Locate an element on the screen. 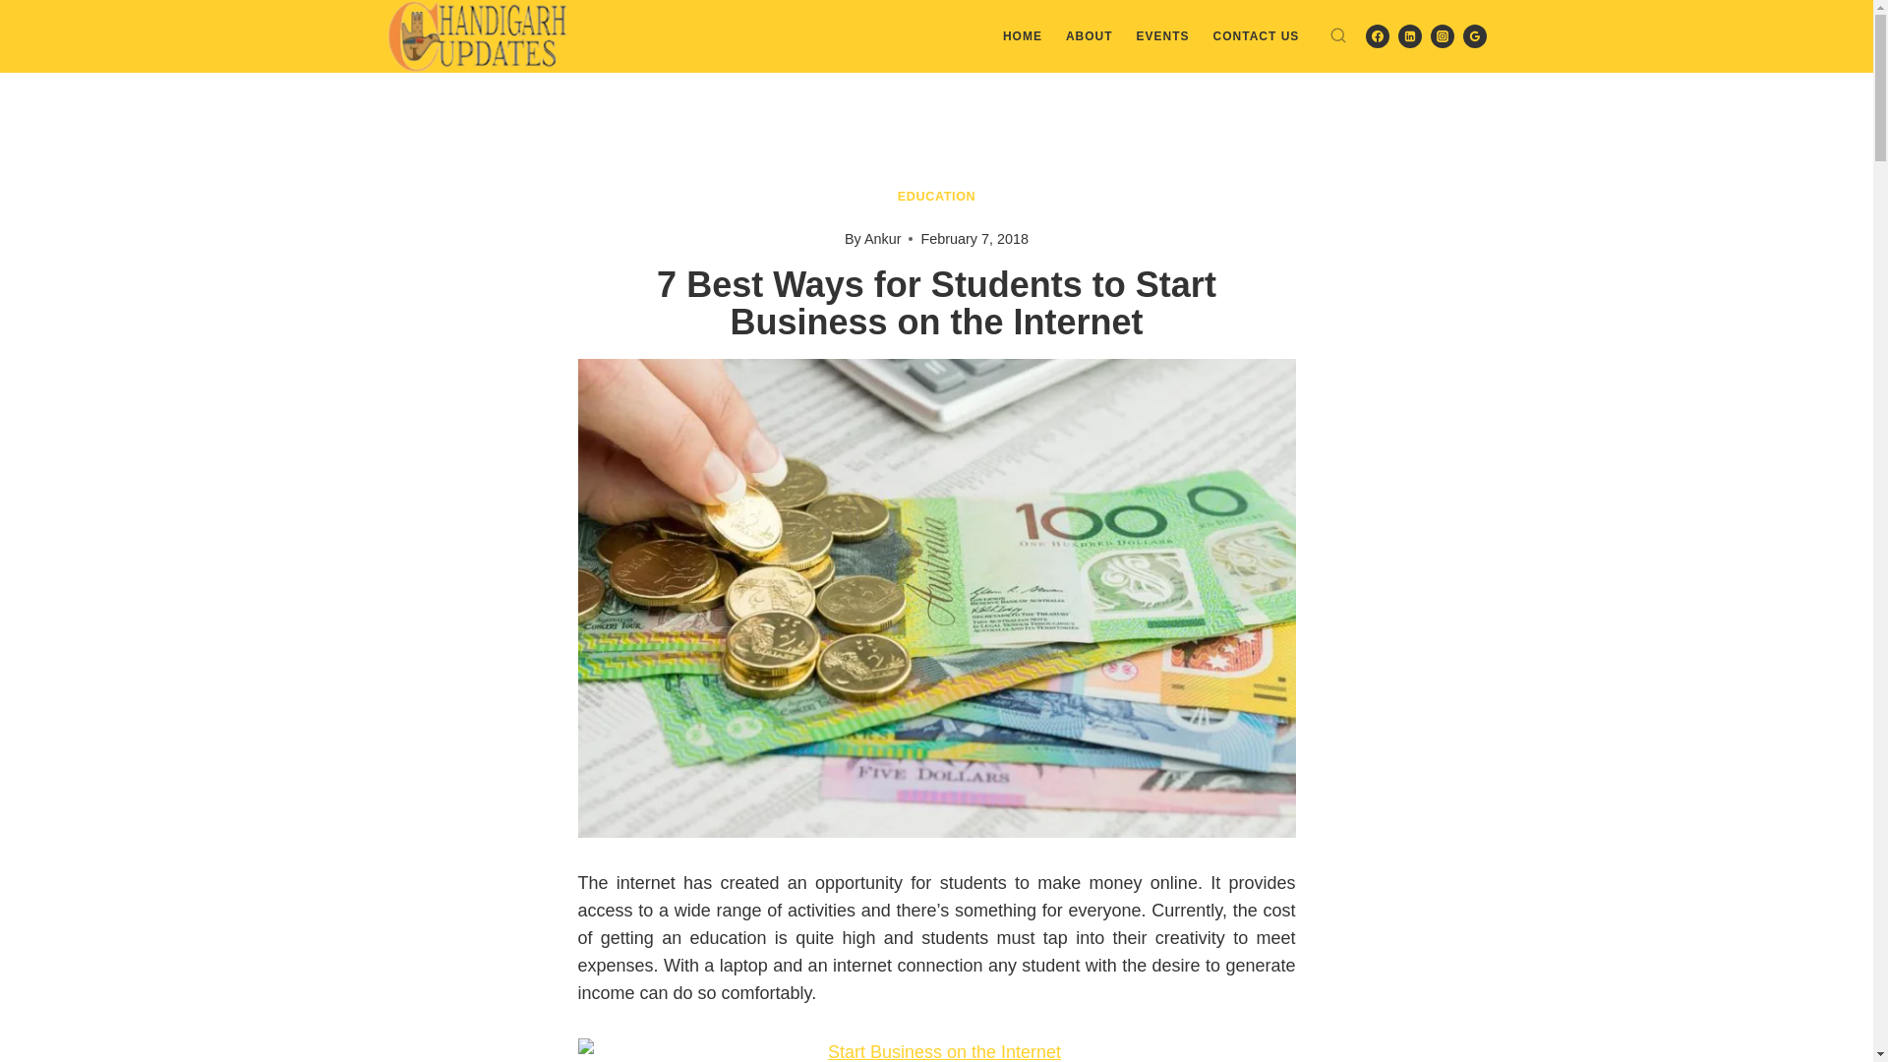  ABOUT is located at coordinates (1090, 35).